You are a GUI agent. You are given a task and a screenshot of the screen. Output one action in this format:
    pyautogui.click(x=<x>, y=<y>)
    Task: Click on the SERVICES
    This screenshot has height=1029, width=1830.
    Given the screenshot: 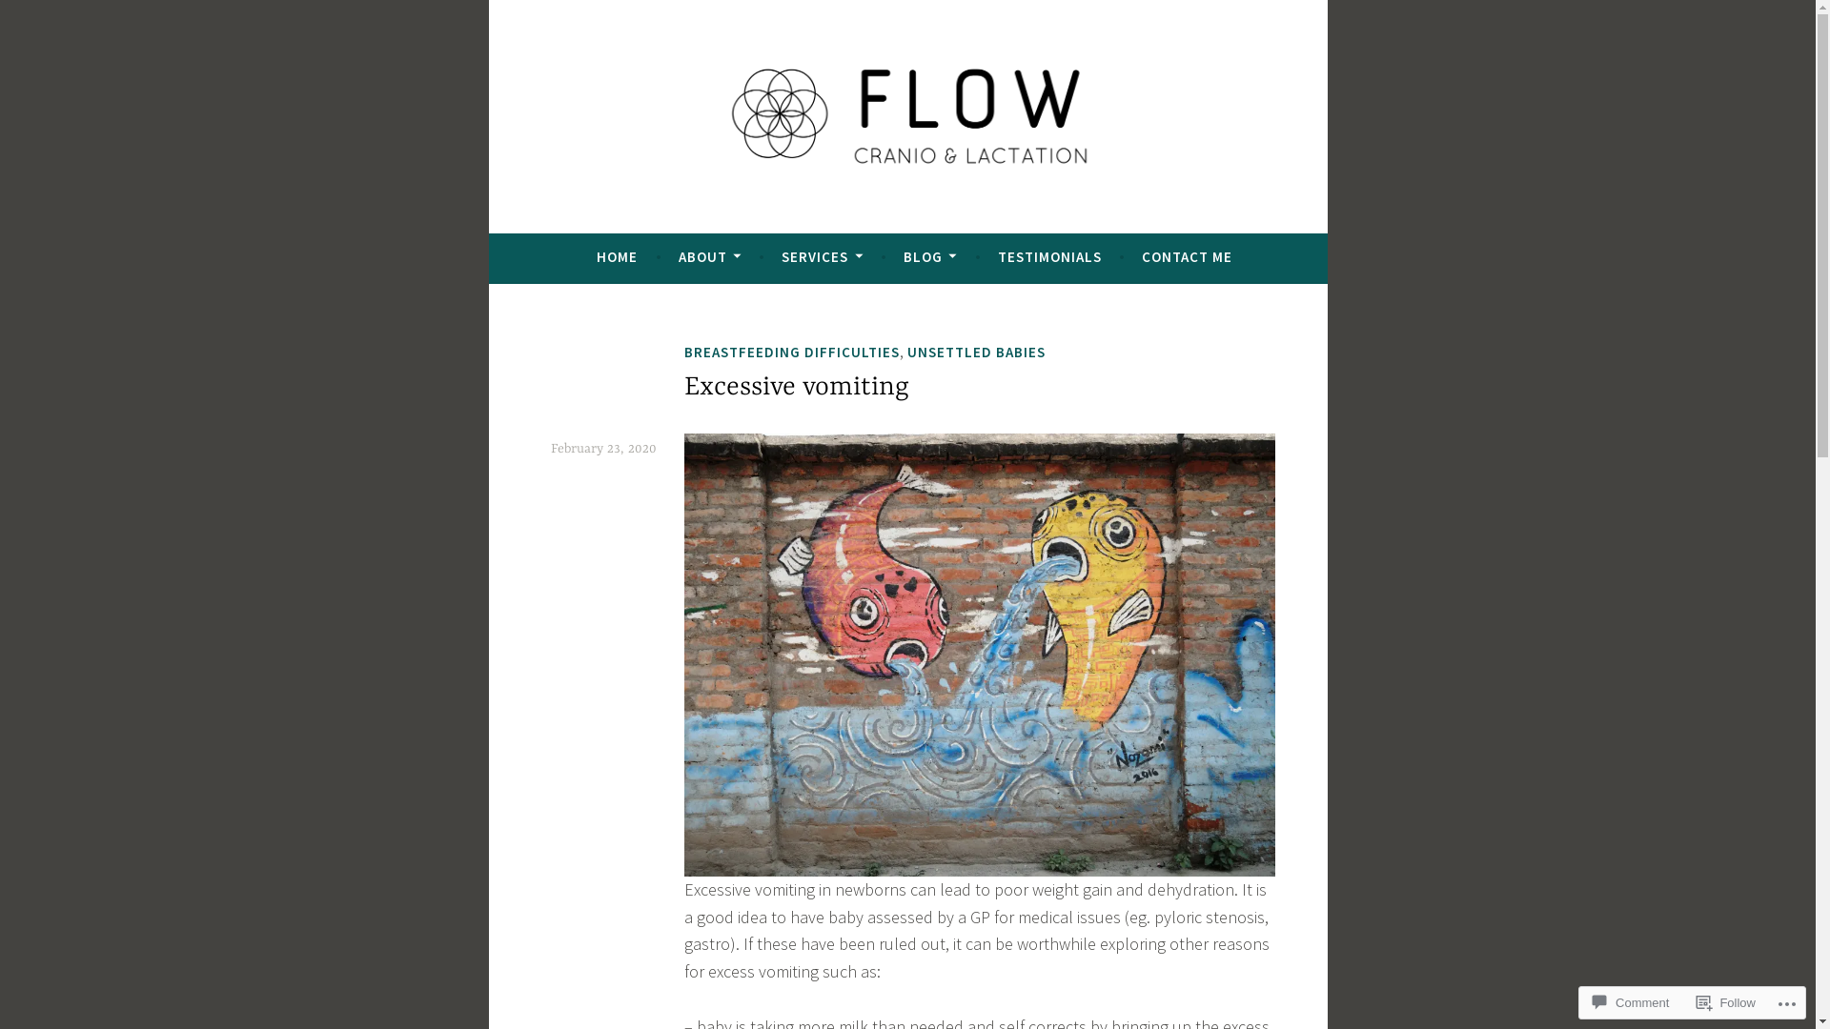 What is the action you would take?
    pyautogui.click(x=822, y=257)
    